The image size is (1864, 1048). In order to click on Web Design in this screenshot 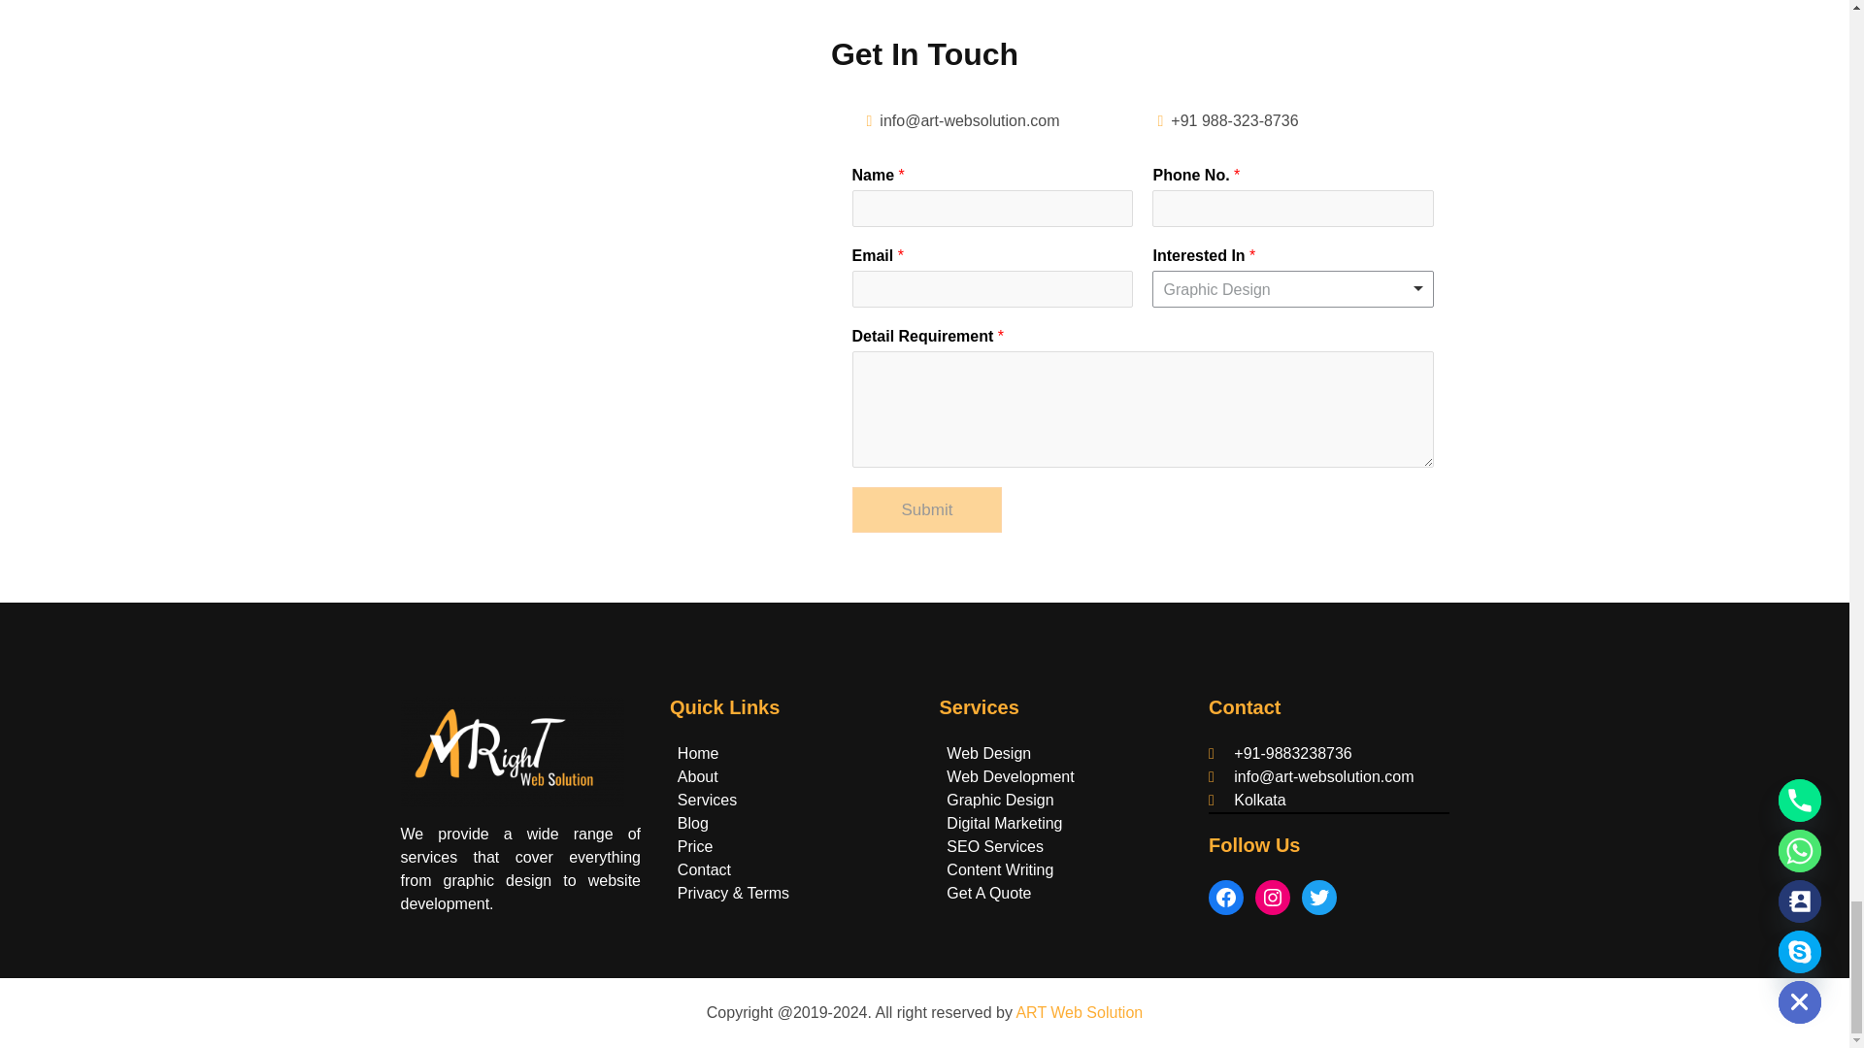, I will do `click(988, 753)`.